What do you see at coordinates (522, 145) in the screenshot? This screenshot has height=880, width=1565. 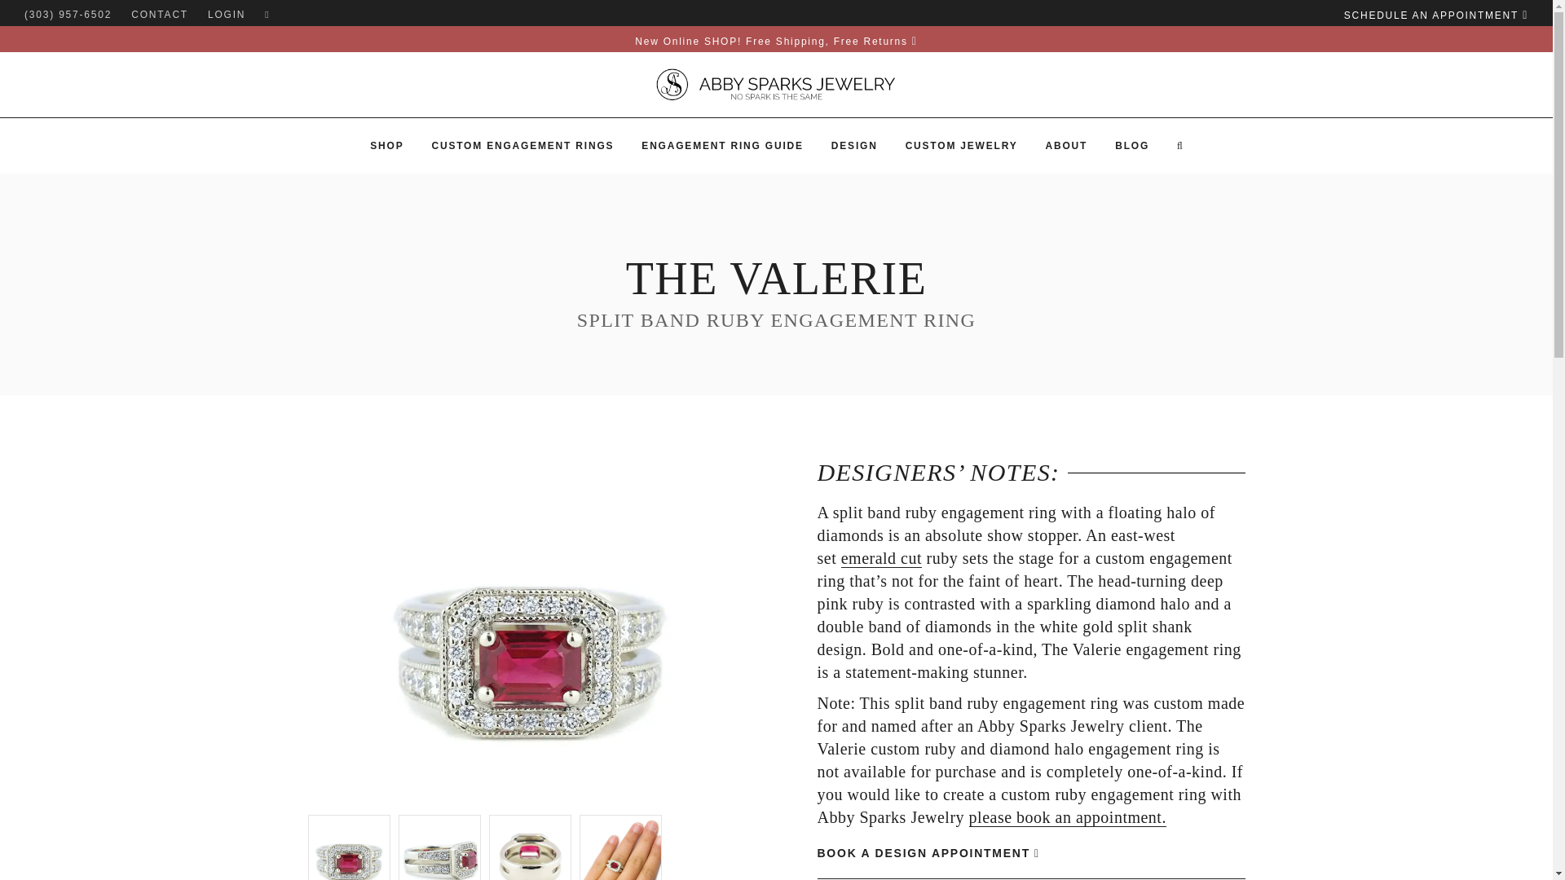 I see `Custom Engagement Rings` at bounding box center [522, 145].